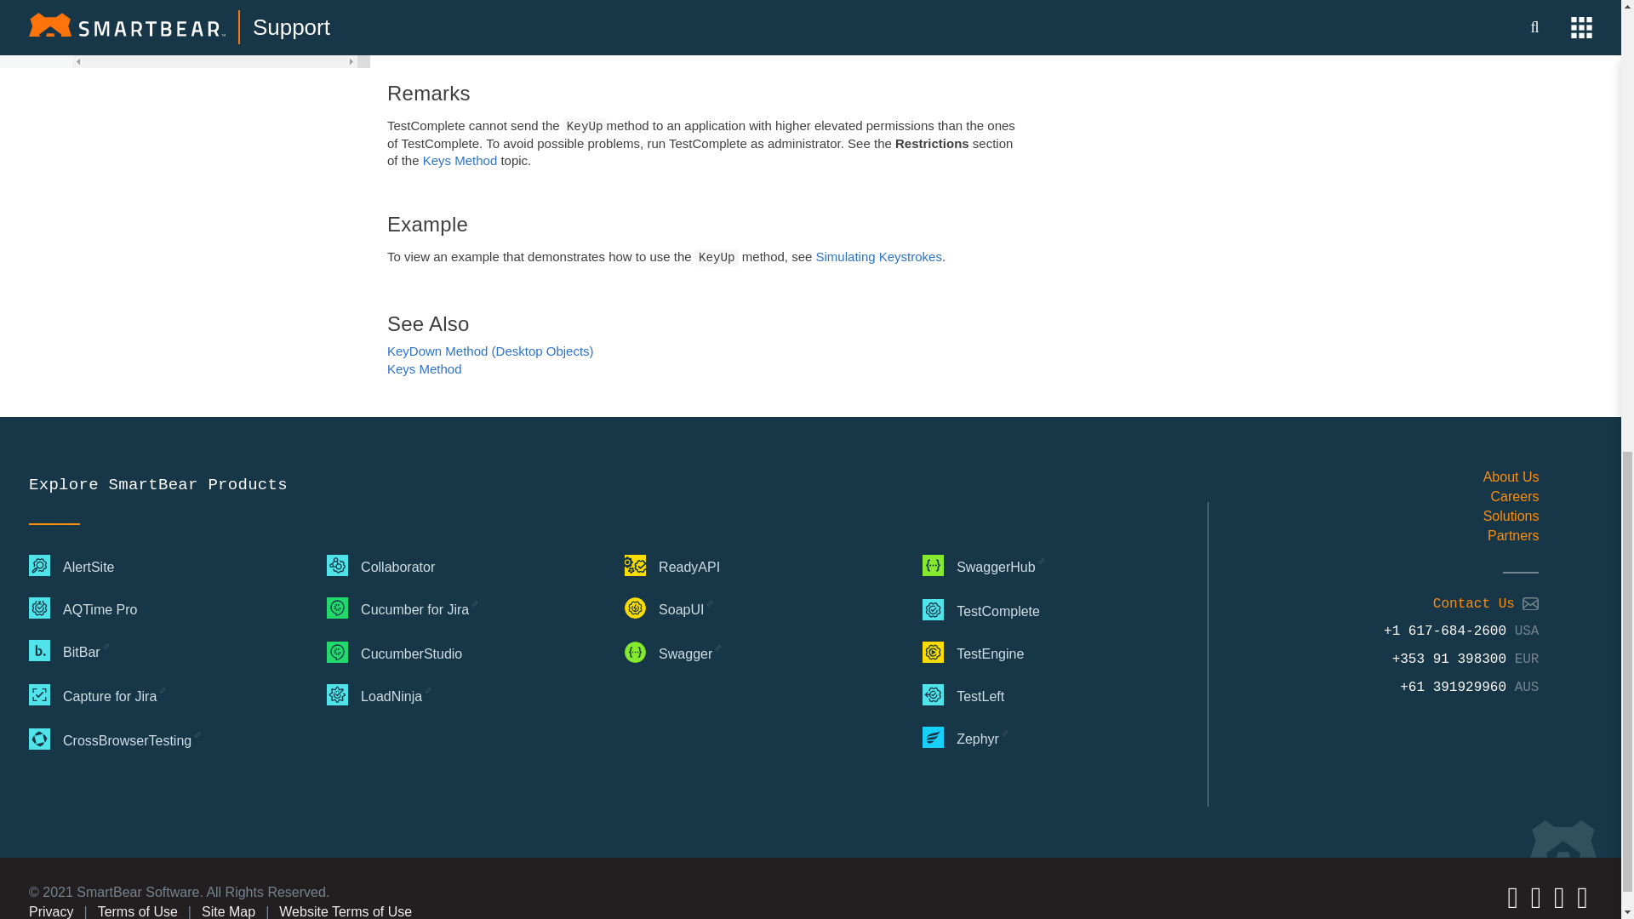 Image resolution: width=1634 pixels, height=919 pixels. I want to click on Keys Method, so click(425, 368).